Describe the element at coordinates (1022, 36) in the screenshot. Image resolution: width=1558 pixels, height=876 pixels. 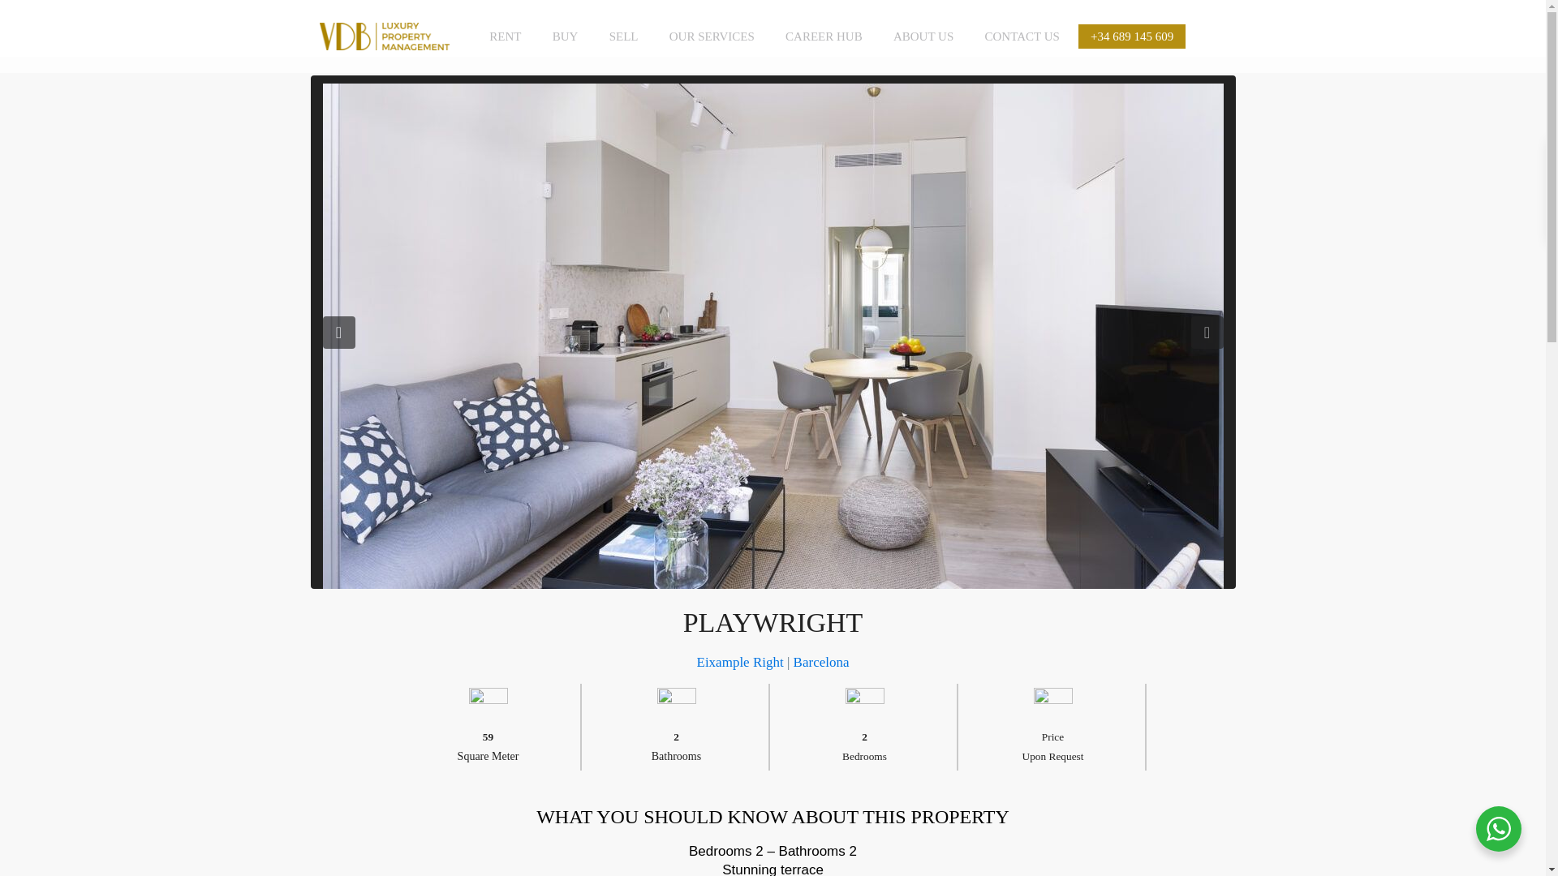
I see `CONTACT US` at that location.